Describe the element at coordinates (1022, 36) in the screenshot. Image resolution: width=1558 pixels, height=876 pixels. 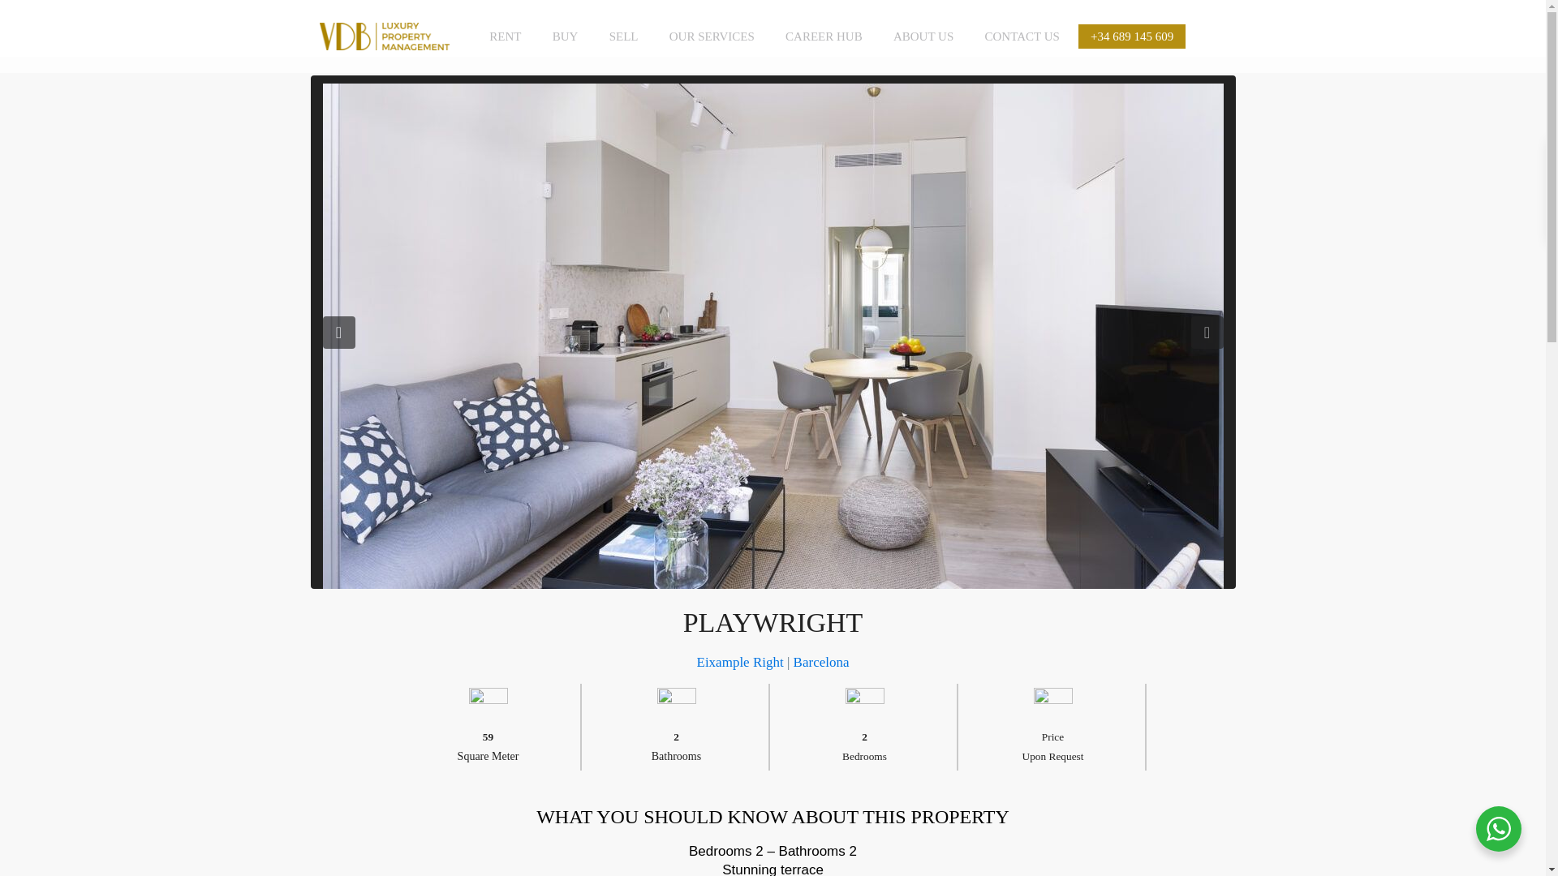
I see `CONTACT US` at that location.